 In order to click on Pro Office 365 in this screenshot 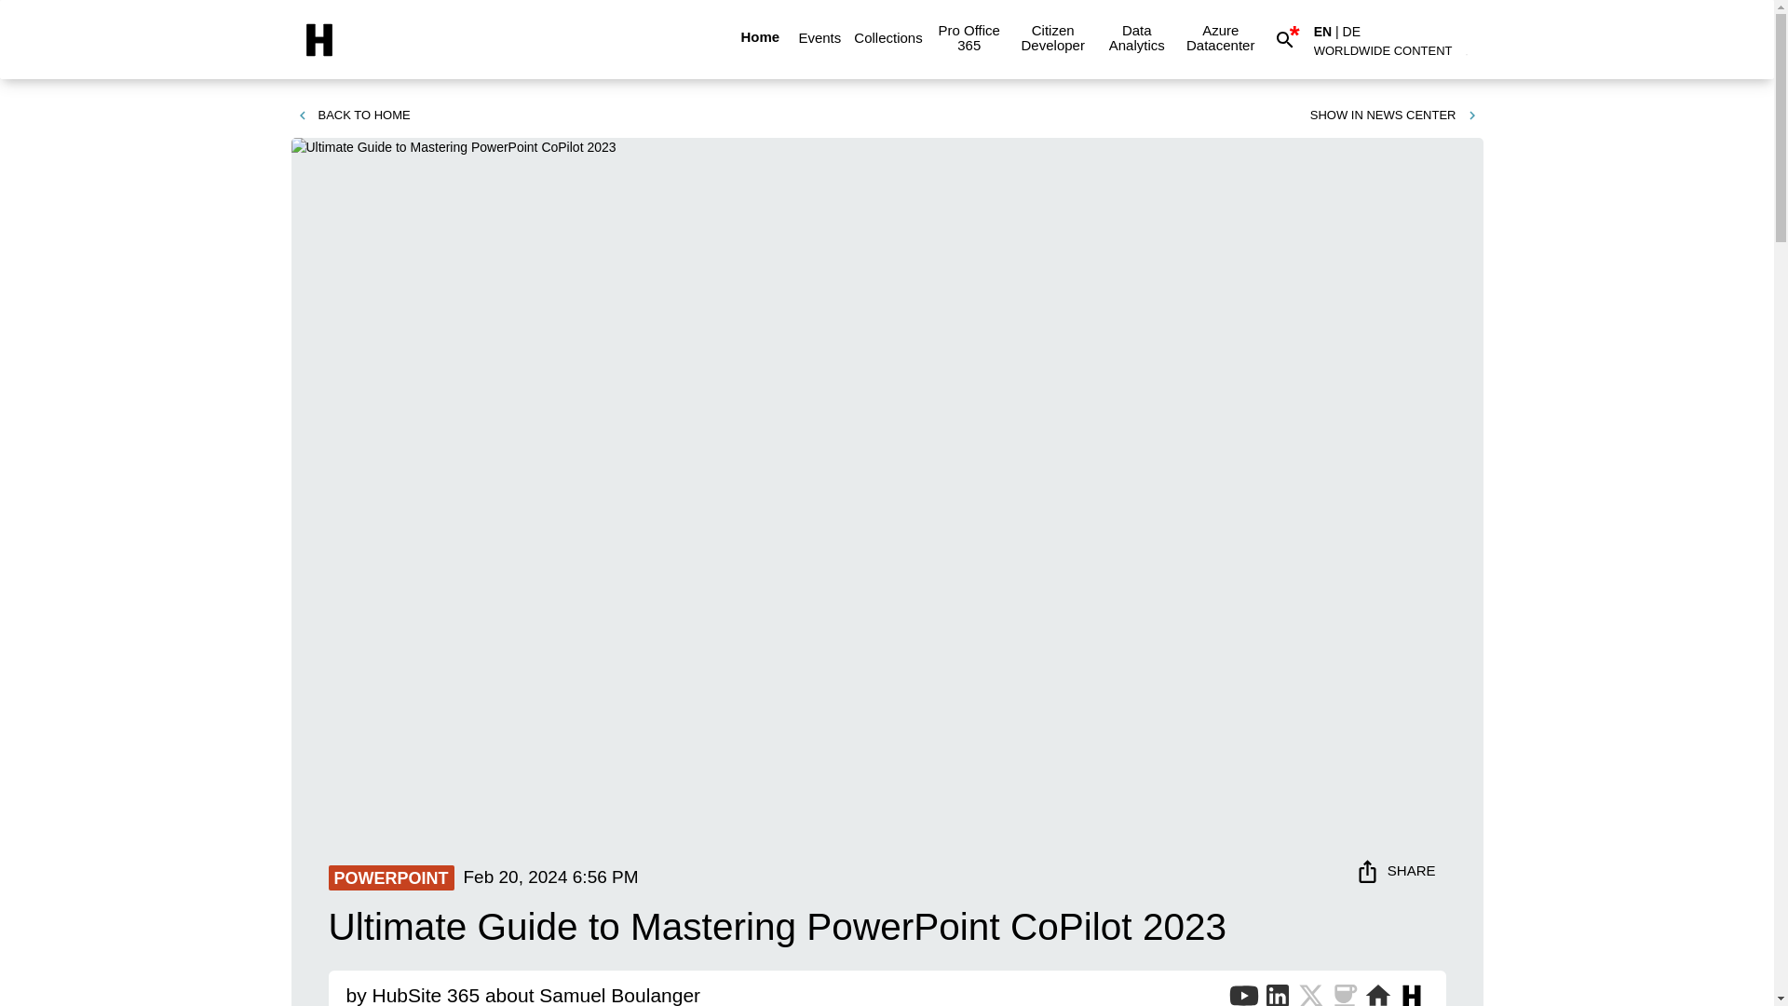, I will do `click(969, 37)`.